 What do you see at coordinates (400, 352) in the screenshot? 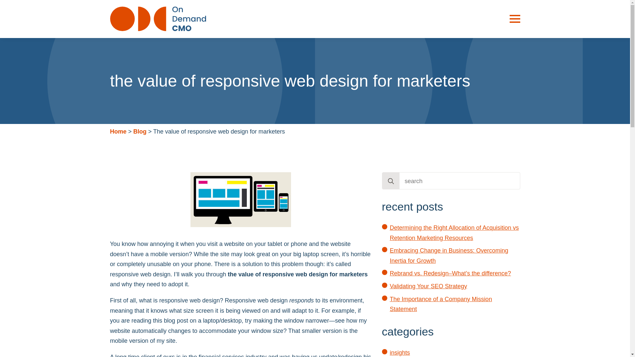
I see `insights` at bounding box center [400, 352].